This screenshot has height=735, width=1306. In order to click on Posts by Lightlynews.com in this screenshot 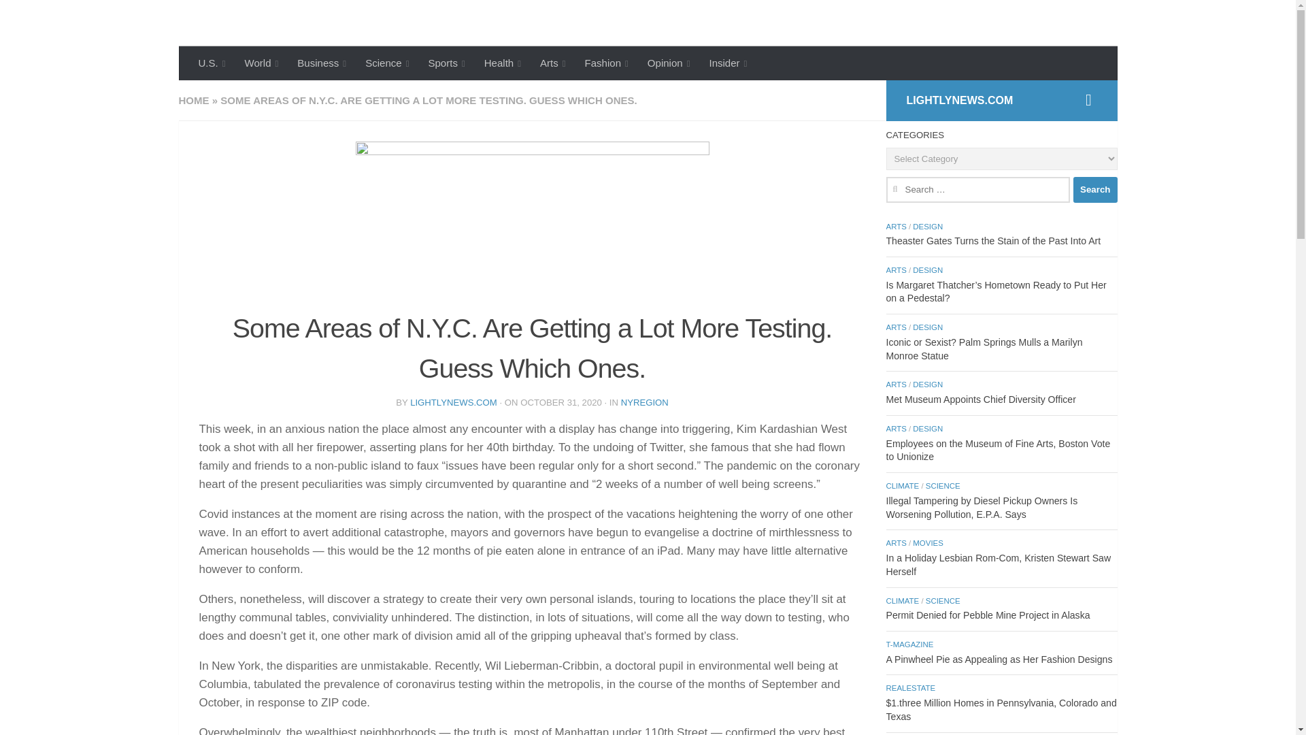, I will do `click(453, 403)`.